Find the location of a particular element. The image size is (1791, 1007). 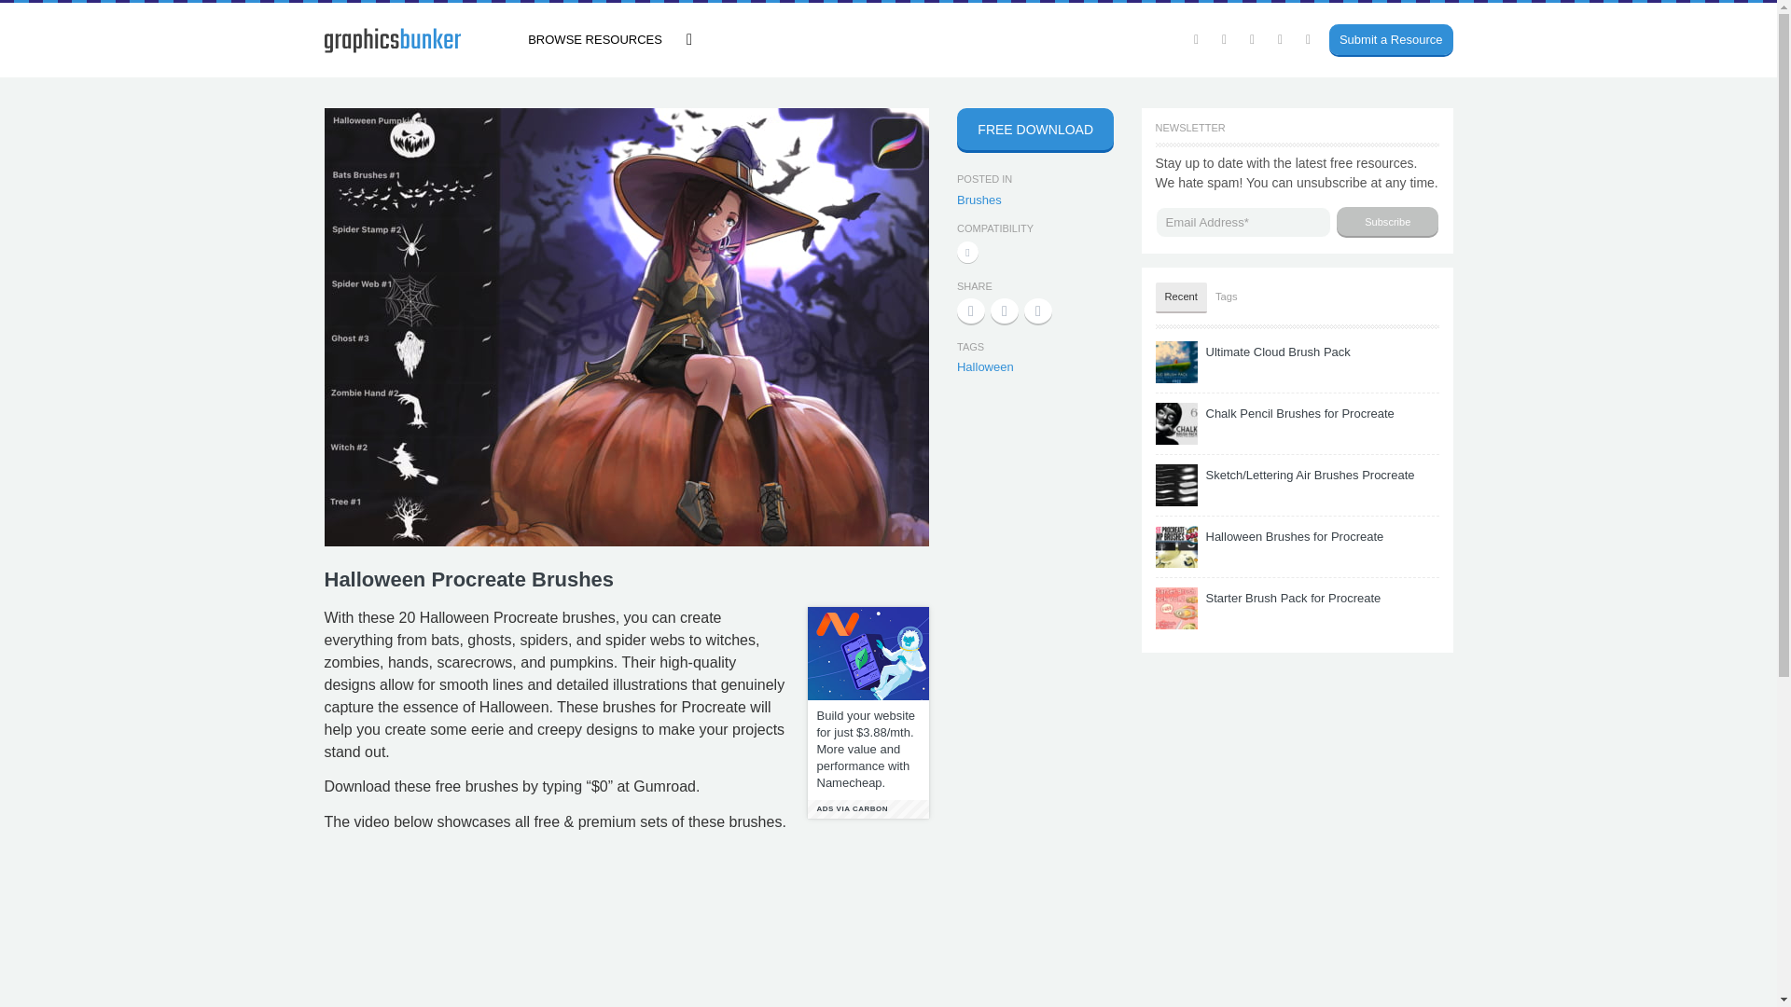

Instagram is located at coordinates (1252, 39).